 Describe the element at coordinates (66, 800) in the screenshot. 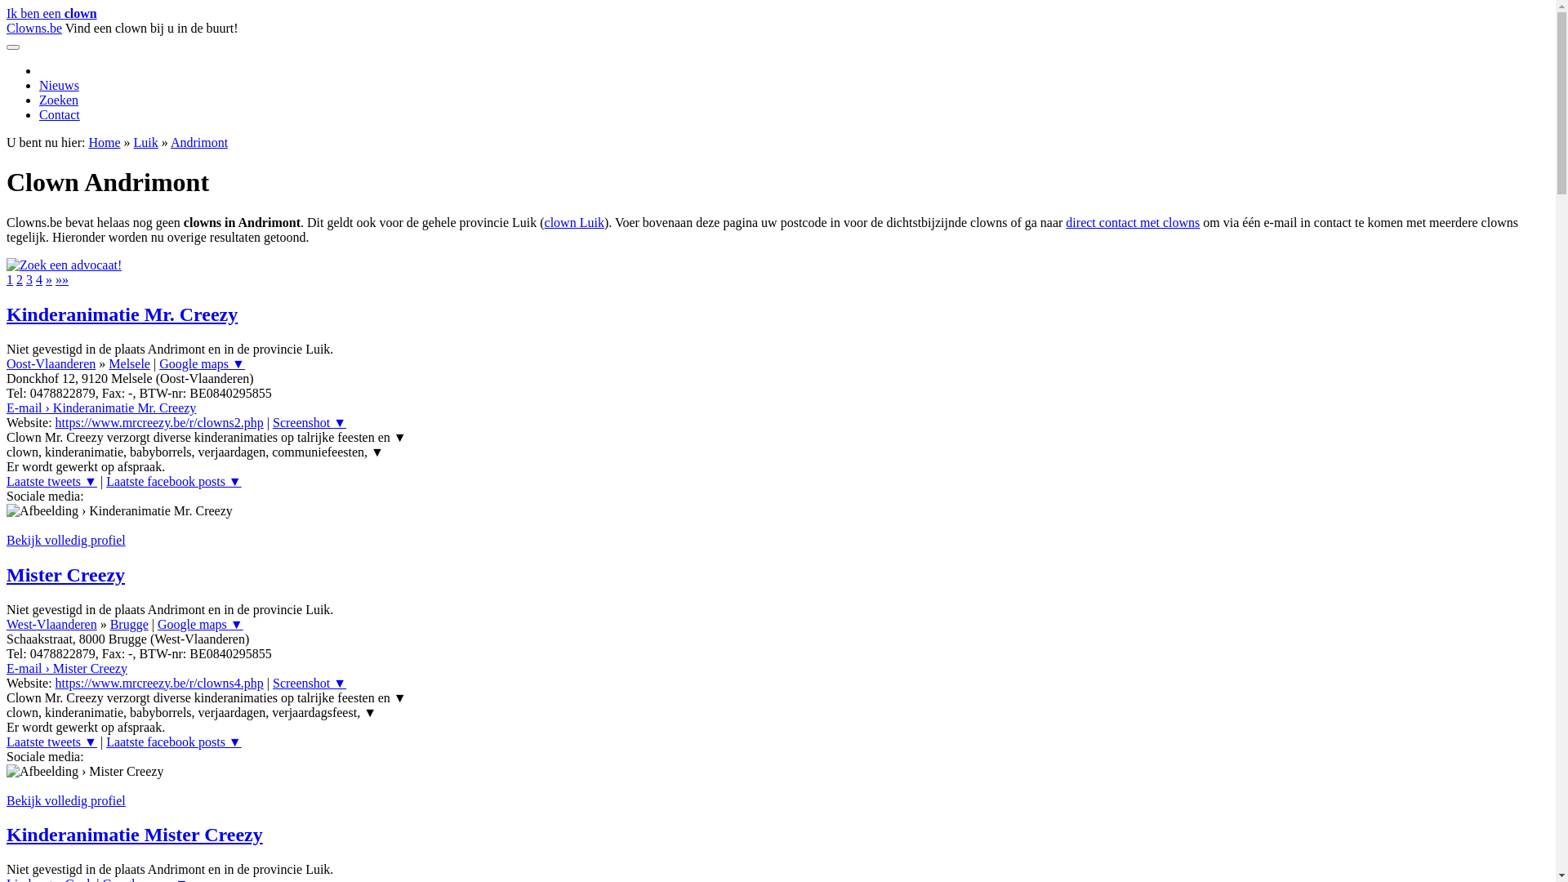

I see `Bekijk volledig profiel` at that location.